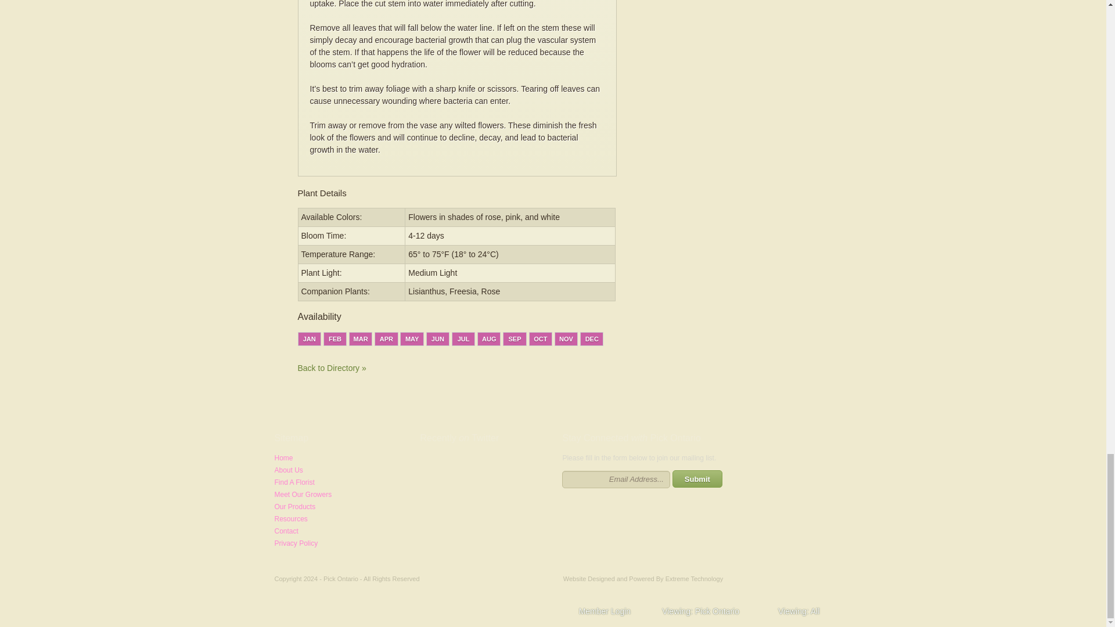  What do you see at coordinates (294, 482) in the screenshot?
I see `Find A Florist` at bounding box center [294, 482].